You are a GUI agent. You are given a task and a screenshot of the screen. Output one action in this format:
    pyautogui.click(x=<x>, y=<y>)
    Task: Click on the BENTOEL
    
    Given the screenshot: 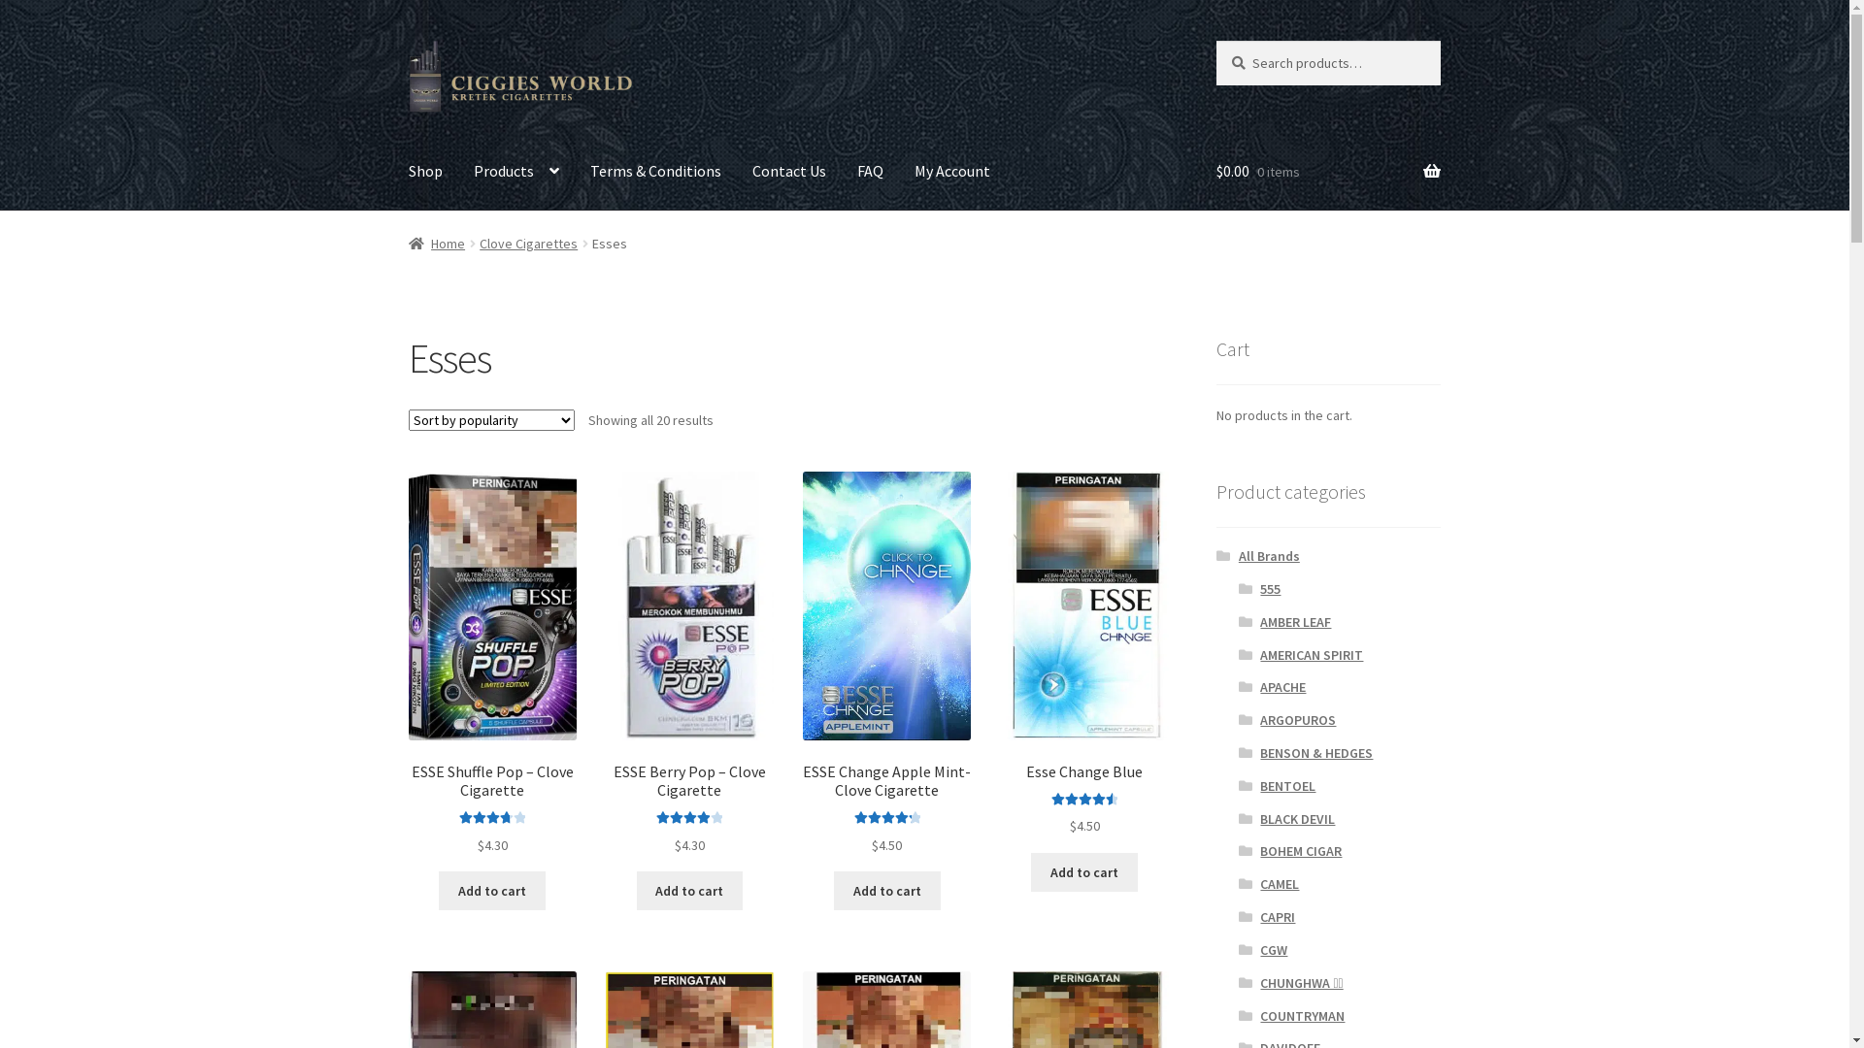 What is the action you would take?
    pyautogui.click(x=1287, y=786)
    